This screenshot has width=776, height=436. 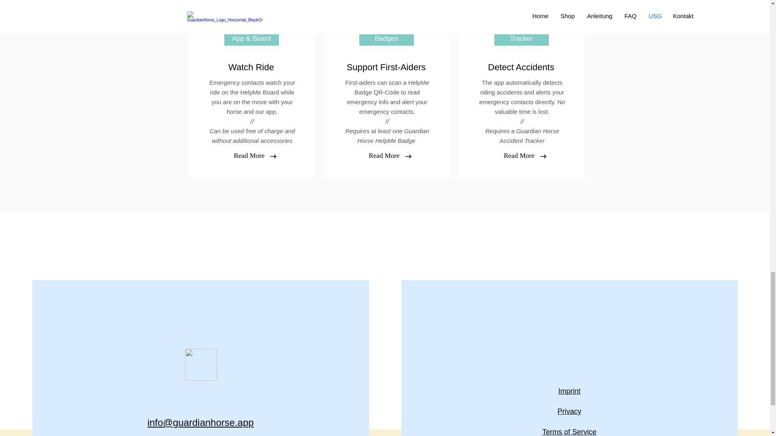 I want to click on Read More, so click(x=249, y=156).